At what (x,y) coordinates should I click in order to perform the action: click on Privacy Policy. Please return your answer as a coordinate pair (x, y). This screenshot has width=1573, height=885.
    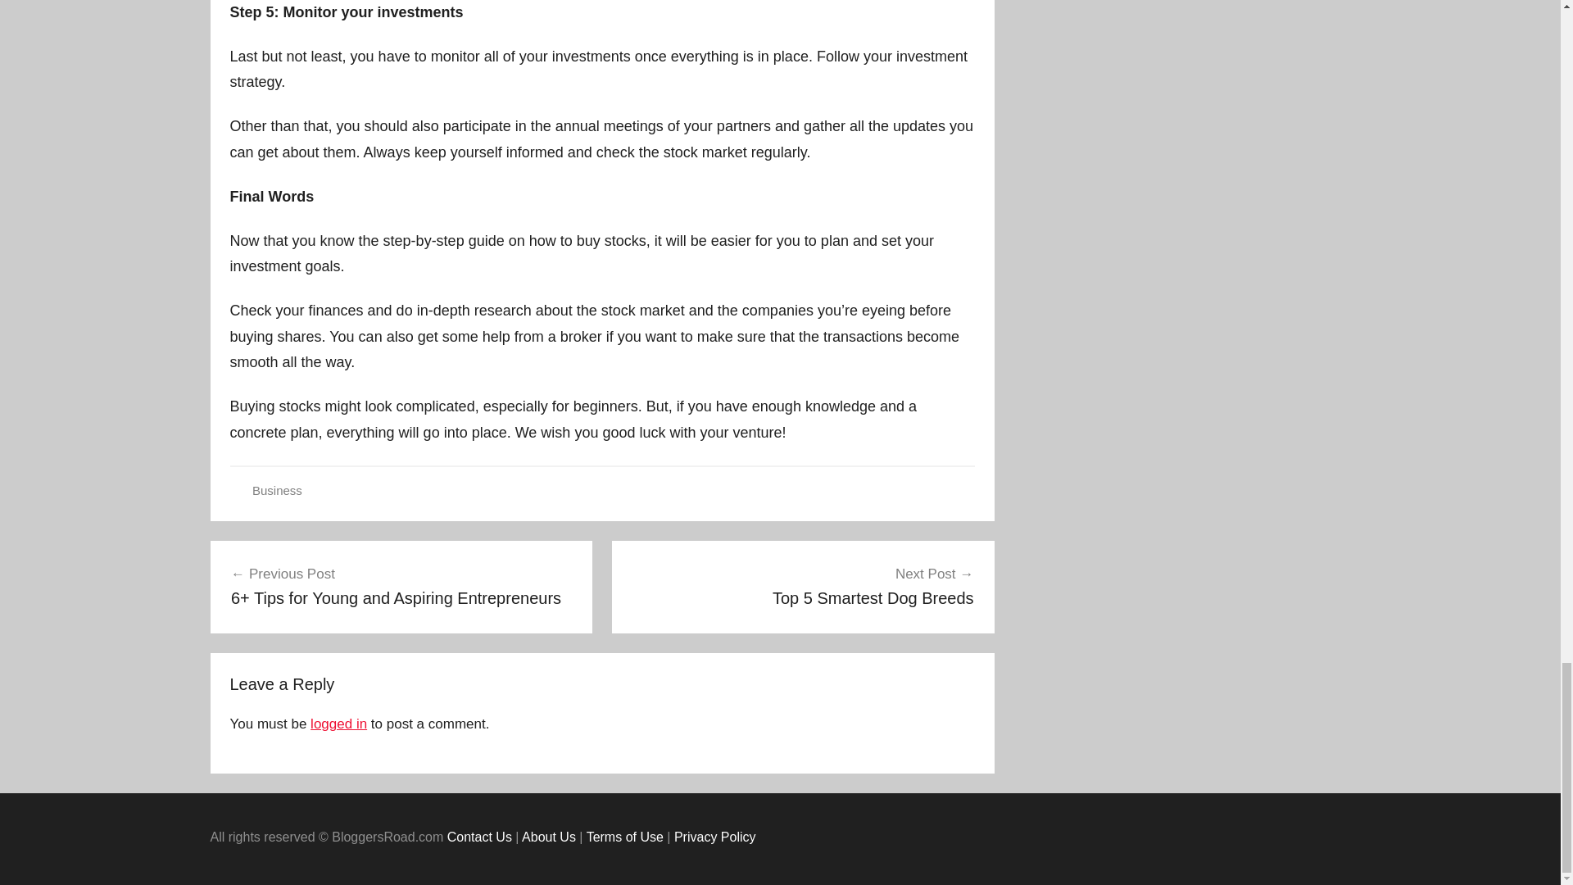
    Looking at the image, I should click on (715, 837).